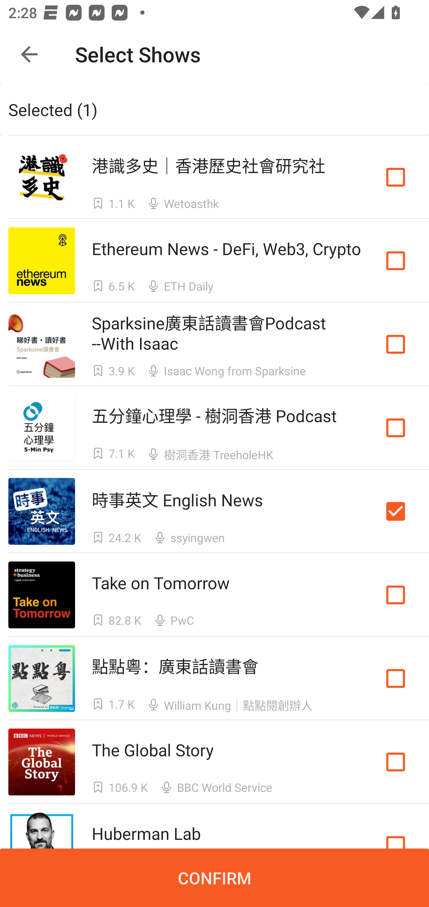 This screenshot has width=429, height=907. What do you see at coordinates (214, 878) in the screenshot?
I see `CONFIRM` at bounding box center [214, 878].